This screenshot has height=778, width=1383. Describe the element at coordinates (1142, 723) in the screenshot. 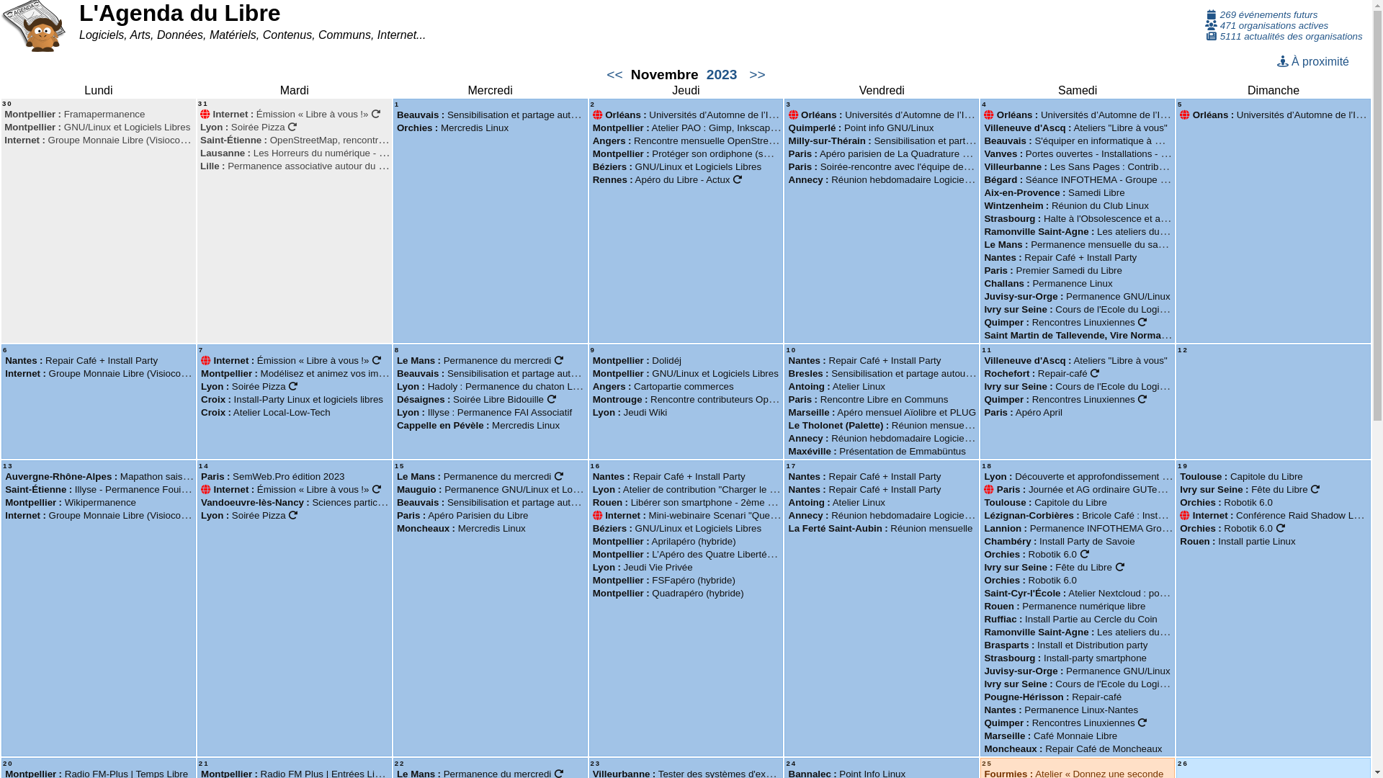

I see `Hebdomadaire 25 fois` at that location.